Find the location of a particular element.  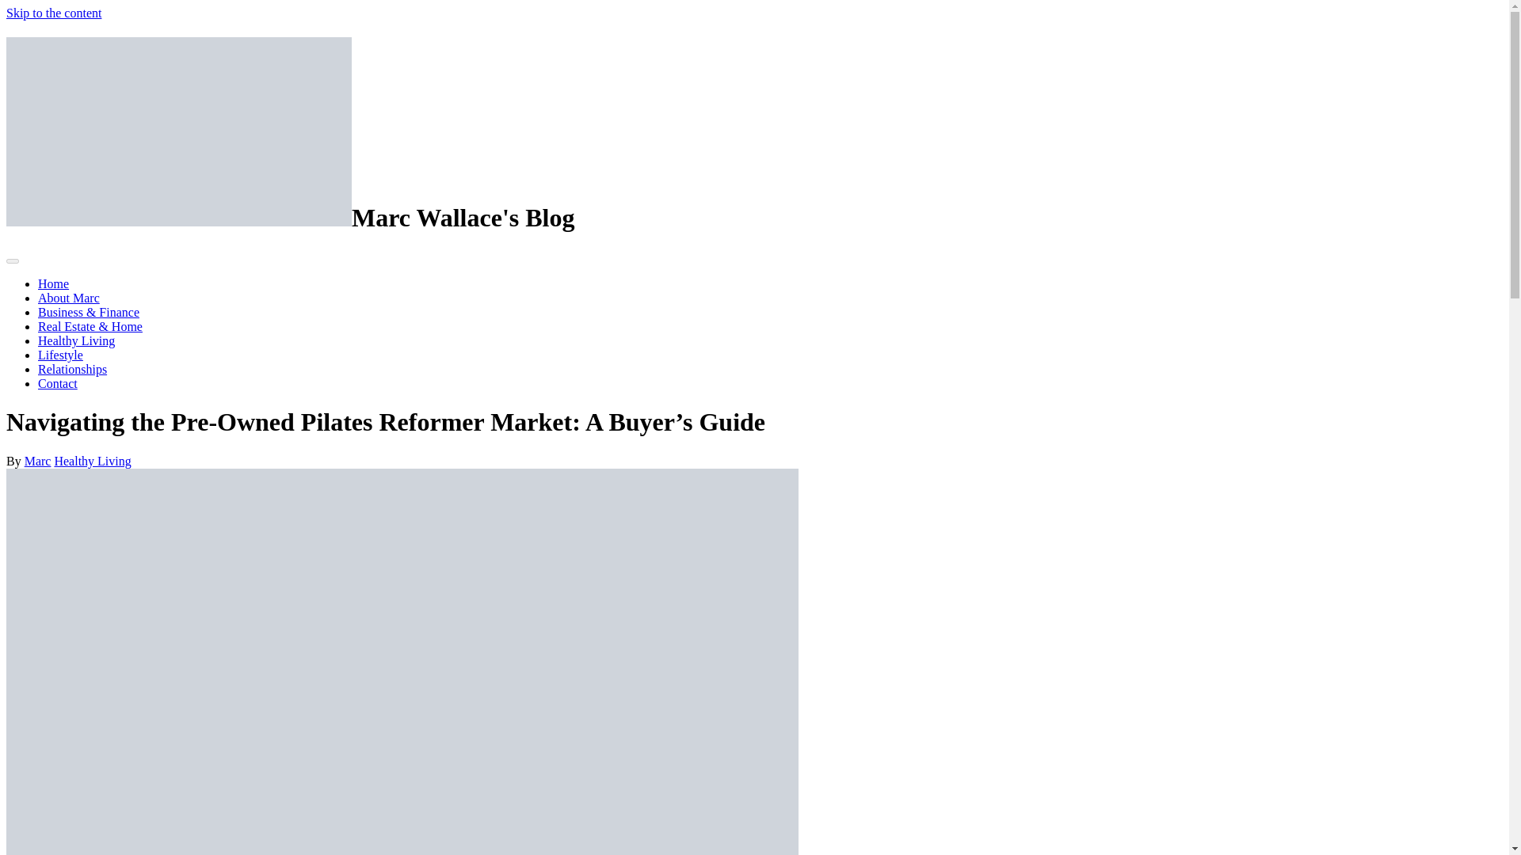

Home is located at coordinates (53, 283).